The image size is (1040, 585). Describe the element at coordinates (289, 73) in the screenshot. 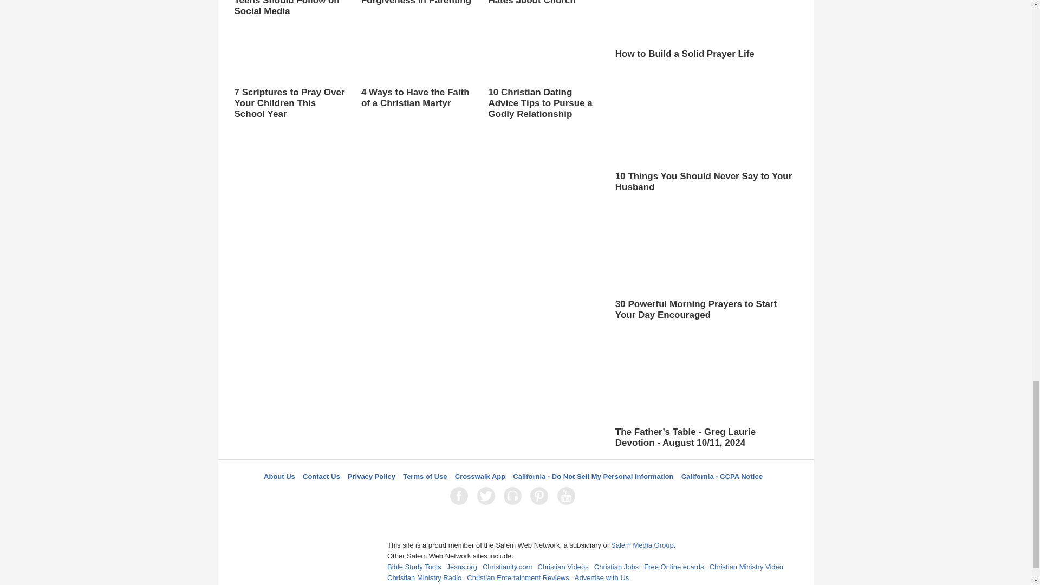

I see `7 Scriptures to Pray Over Your Children This School Year` at that location.